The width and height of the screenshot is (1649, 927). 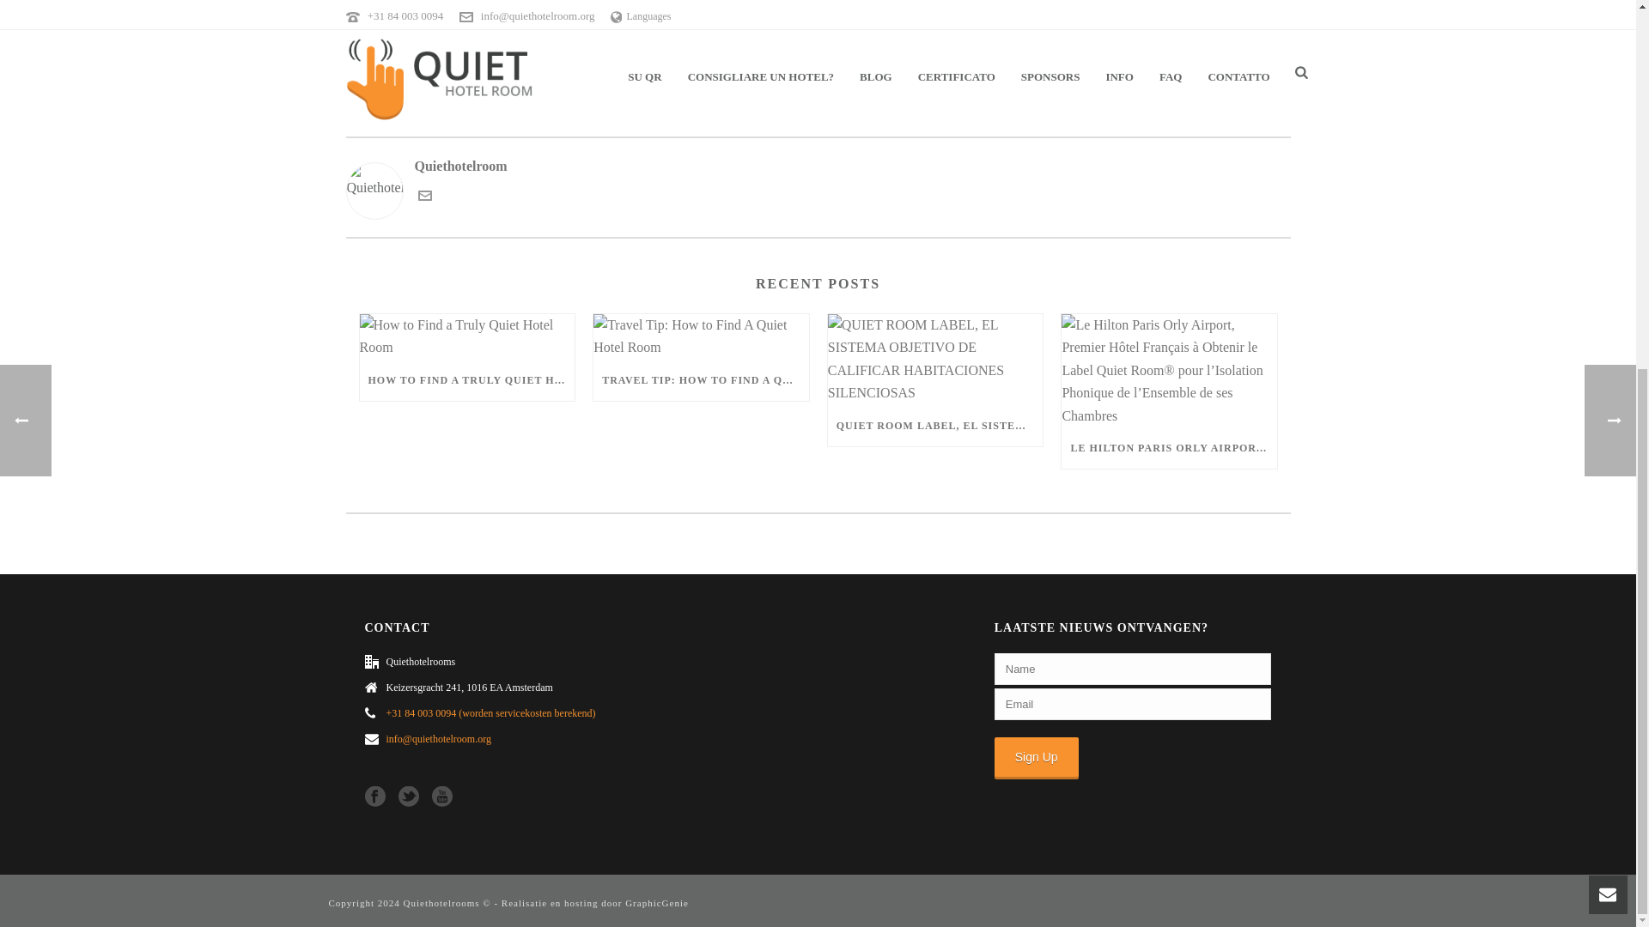 What do you see at coordinates (701, 336) in the screenshot?
I see `Travel Tip: How to Find A Quiet Hotel Room` at bounding box center [701, 336].